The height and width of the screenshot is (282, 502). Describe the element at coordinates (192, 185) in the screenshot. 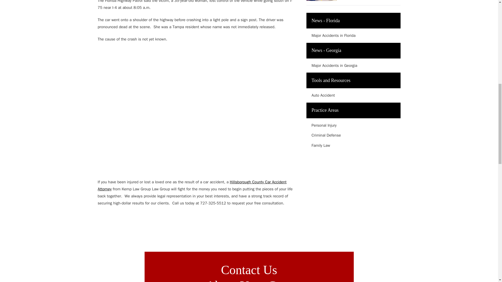

I see `Hillsborough County Car Accident Attorney` at that location.